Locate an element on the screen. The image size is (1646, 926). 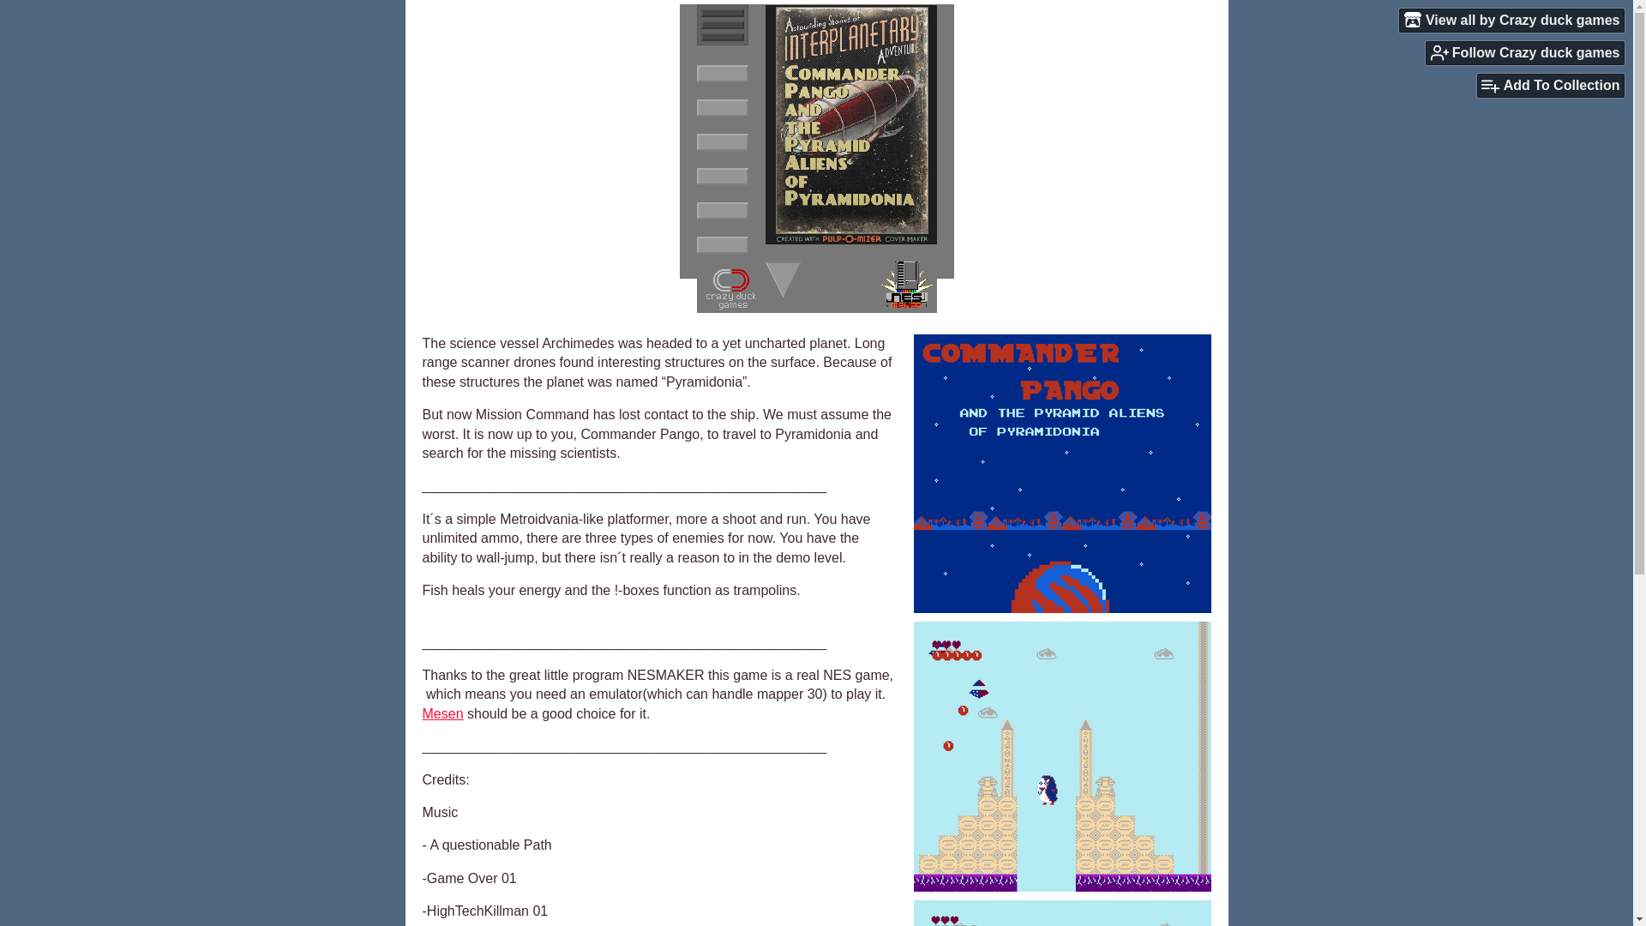
Mesen is located at coordinates (442, 713).